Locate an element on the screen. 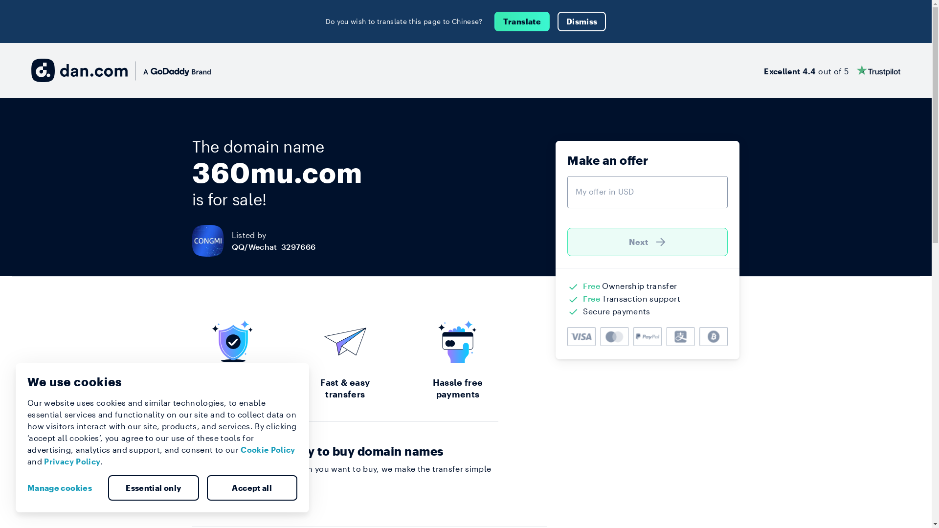  Excellent 4.4 out of 5 is located at coordinates (832, 70).